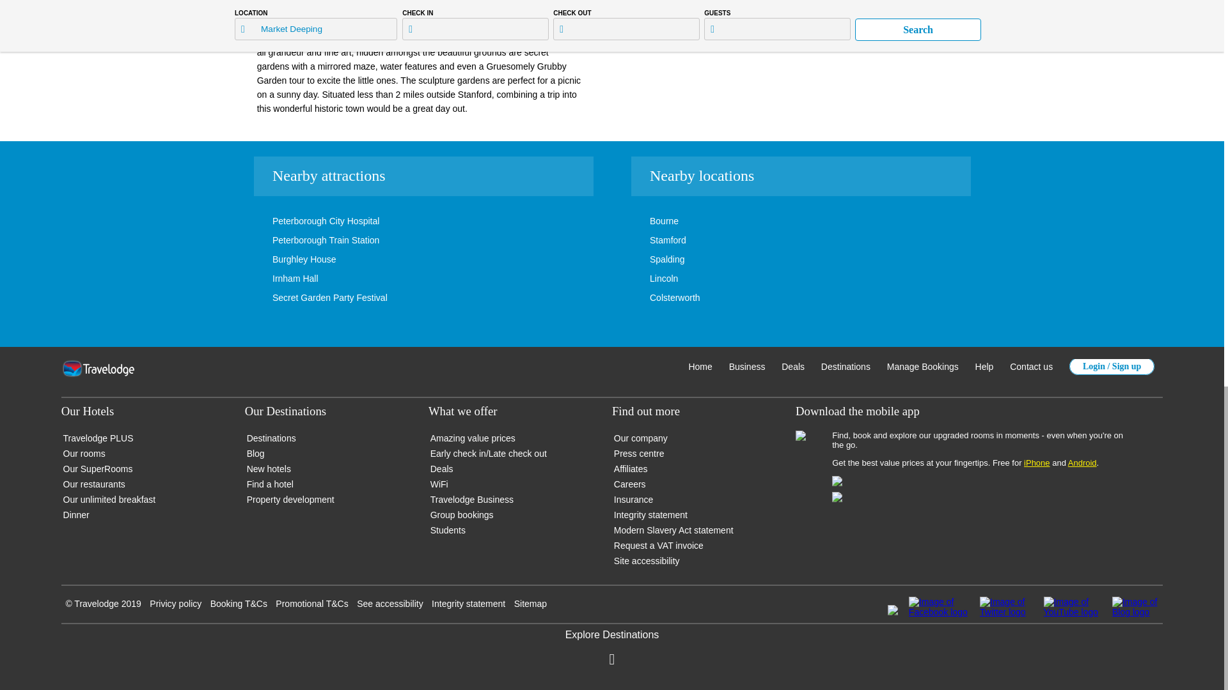 The image size is (1228, 690). Describe the element at coordinates (307, 240) in the screenshot. I see `Peterborough Train Station` at that location.